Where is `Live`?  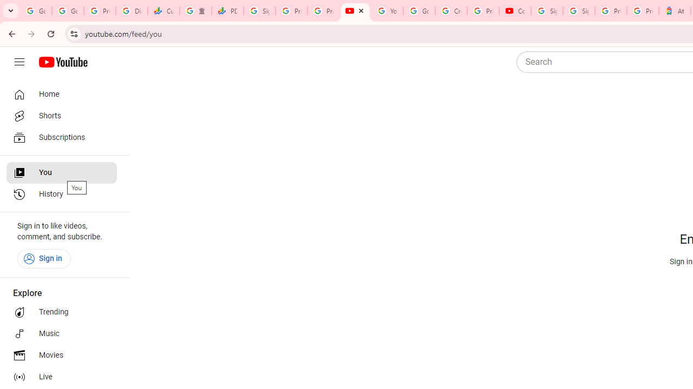
Live is located at coordinates (62, 377).